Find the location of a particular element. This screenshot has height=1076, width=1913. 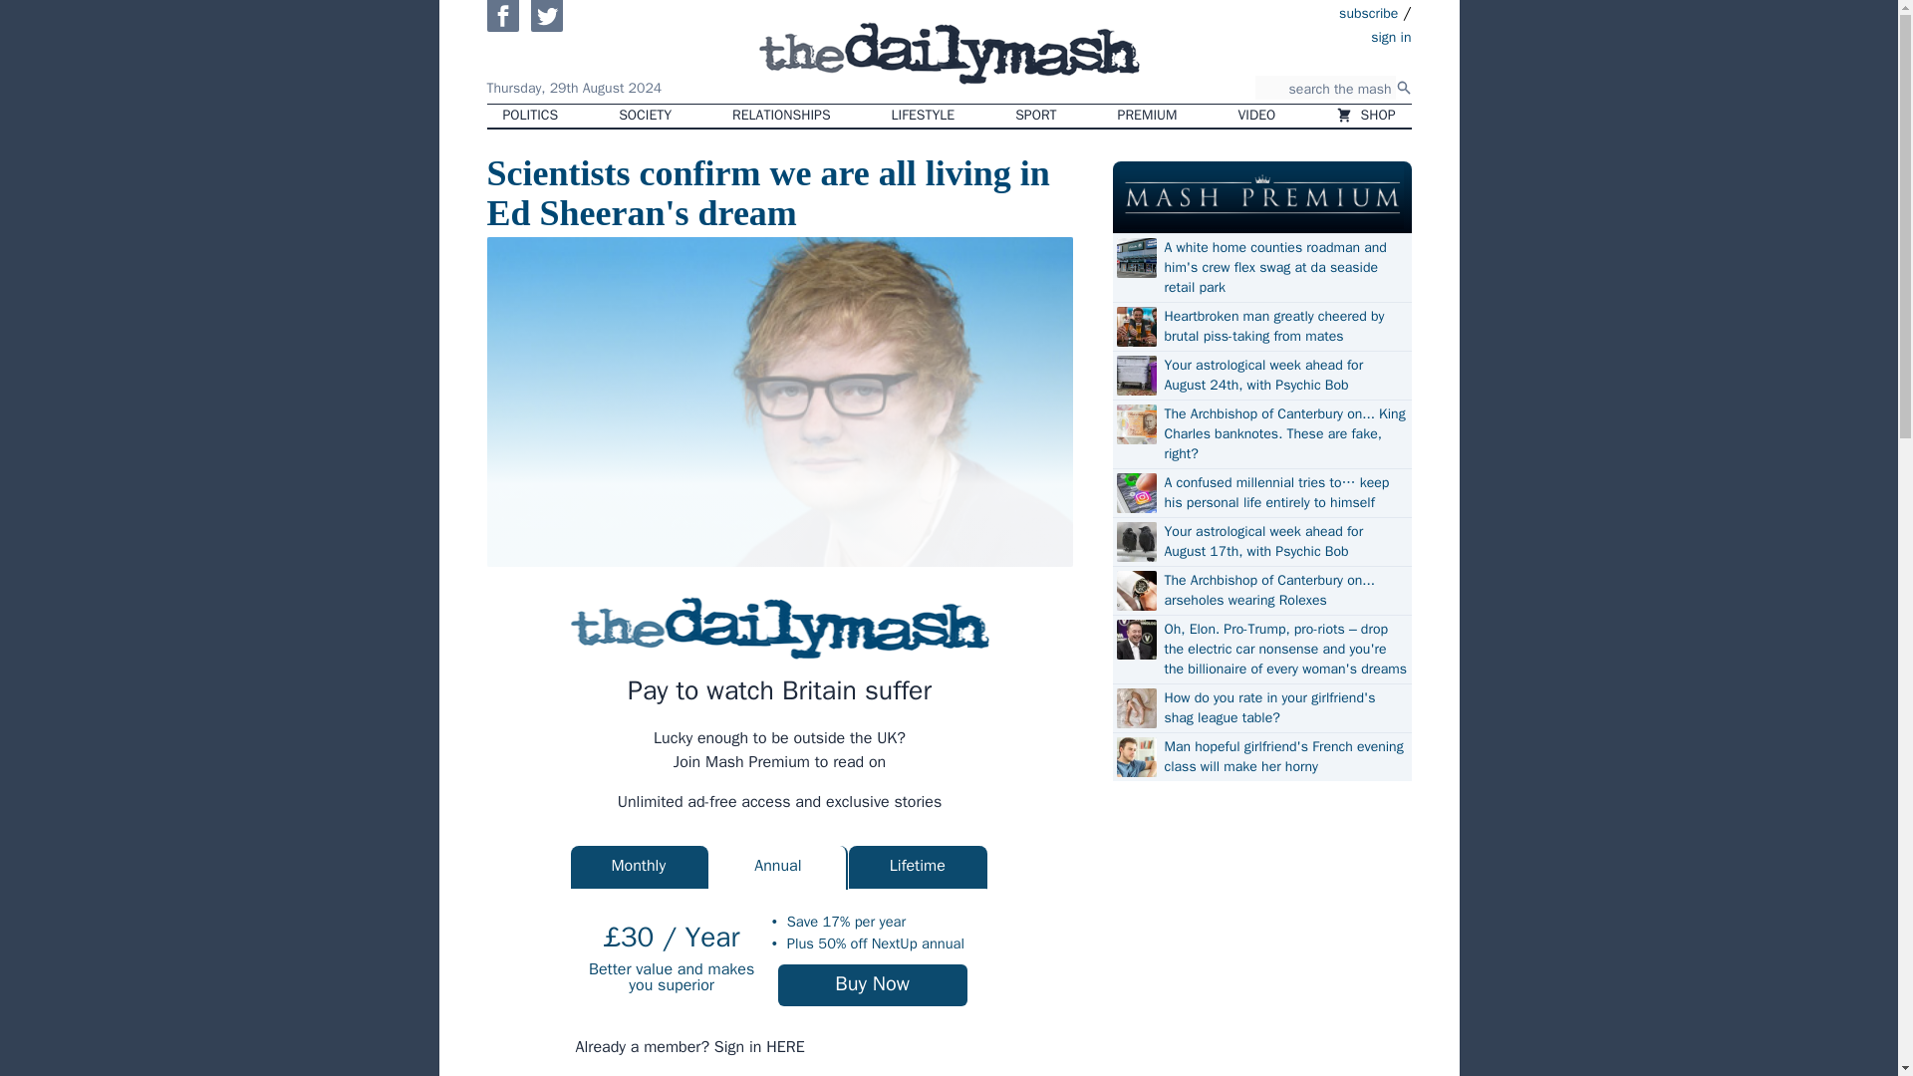

VIDEO is located at coordinates (1257, 116).